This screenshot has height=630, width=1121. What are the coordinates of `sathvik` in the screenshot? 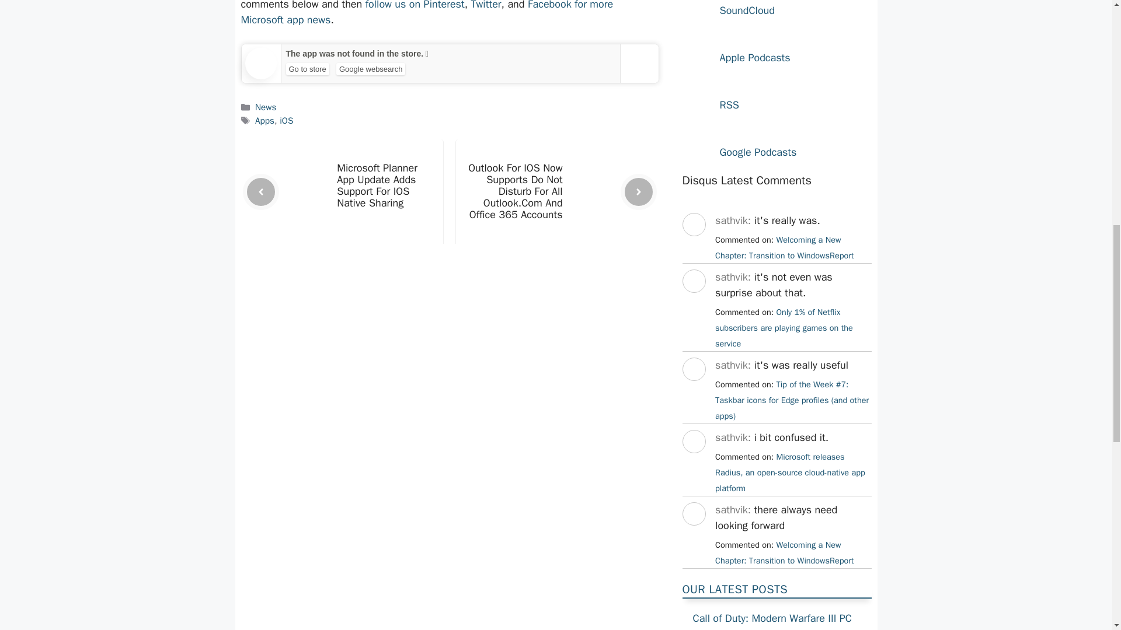 It's located at (693, 246).